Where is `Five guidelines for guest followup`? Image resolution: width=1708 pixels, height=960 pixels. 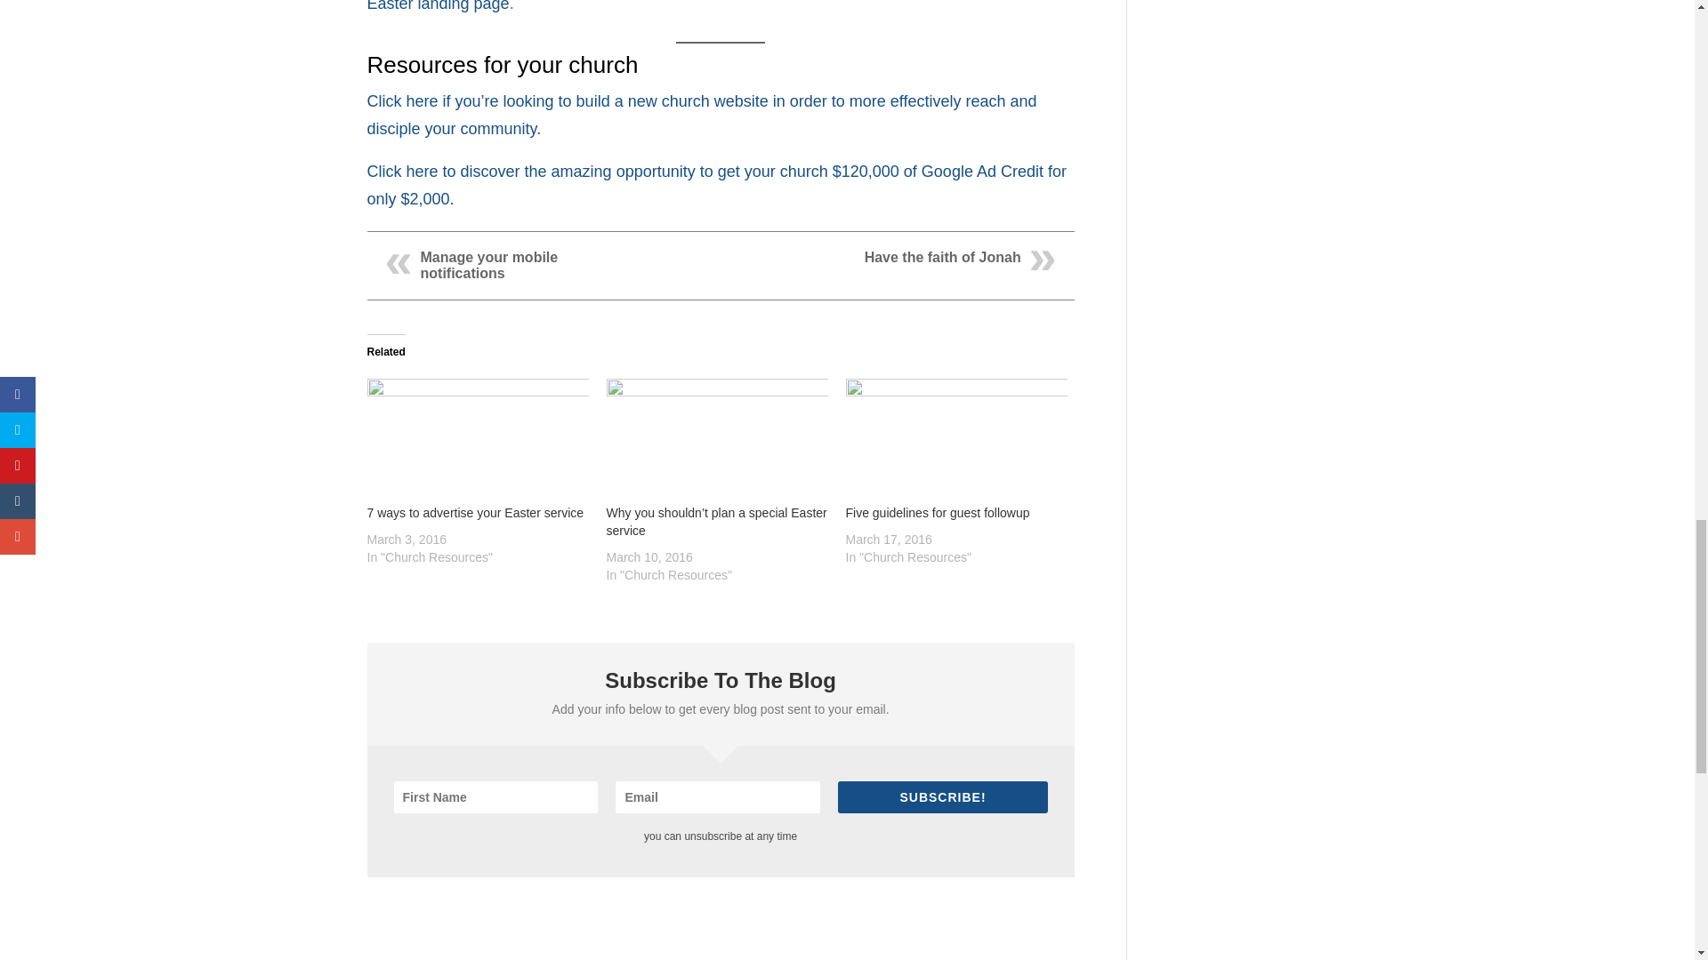 Five guidelines for guest followup is located at coordinates (955, 441).